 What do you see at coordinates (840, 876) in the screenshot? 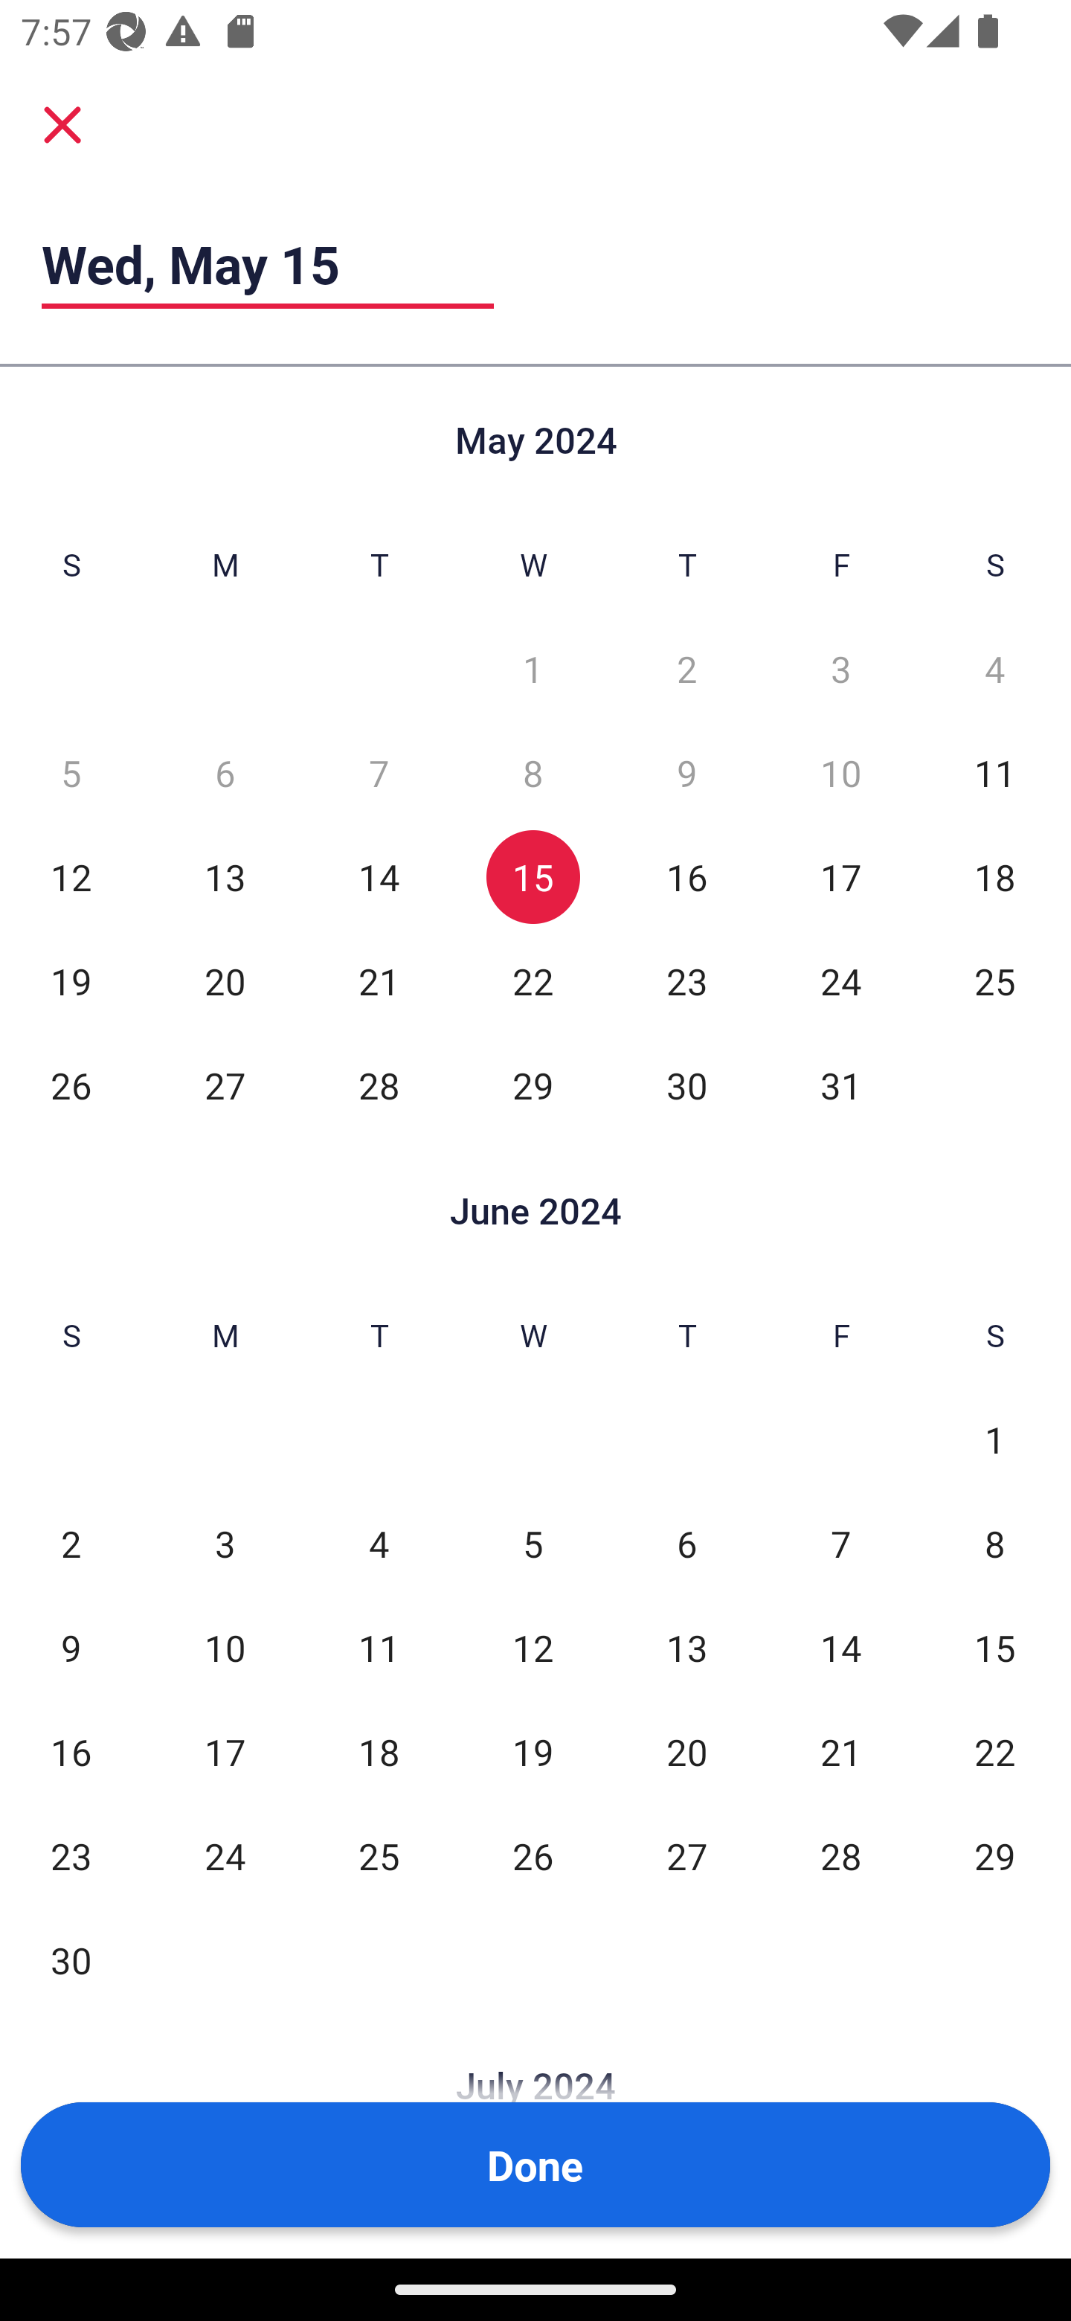
I see `17 Fri, May 17, Not Selected` at bounding box center [840, 876].